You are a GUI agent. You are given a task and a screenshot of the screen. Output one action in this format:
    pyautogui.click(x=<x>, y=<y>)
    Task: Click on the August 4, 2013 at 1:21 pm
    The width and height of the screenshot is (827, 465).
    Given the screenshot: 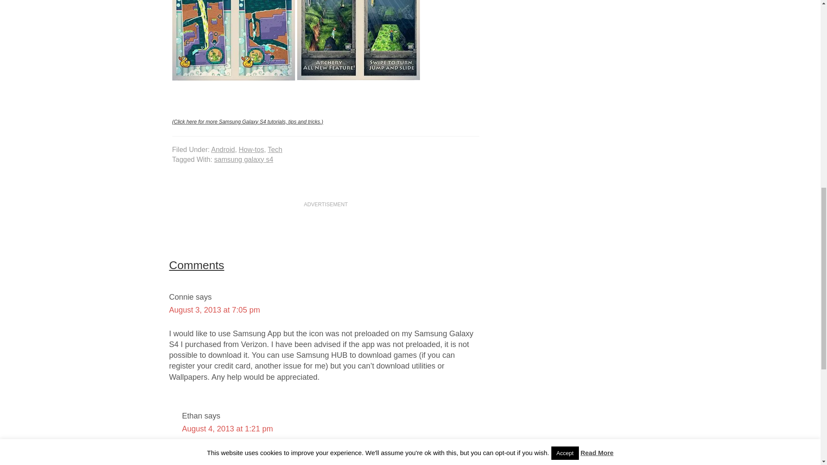 What is the action you would take?
    pyautogui.click(x=227, y=429)
    